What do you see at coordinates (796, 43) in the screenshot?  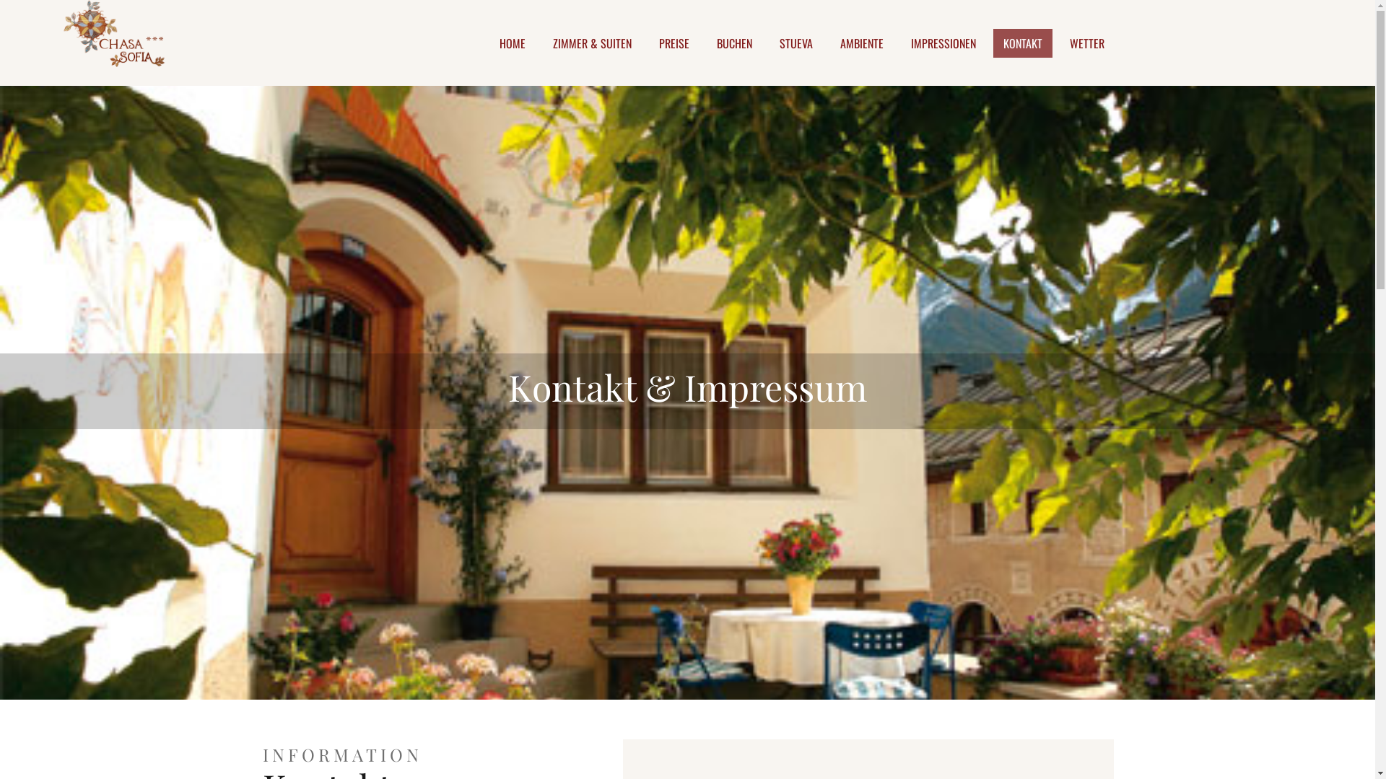 I see `STUEVA` at bounding box center [796, 43].